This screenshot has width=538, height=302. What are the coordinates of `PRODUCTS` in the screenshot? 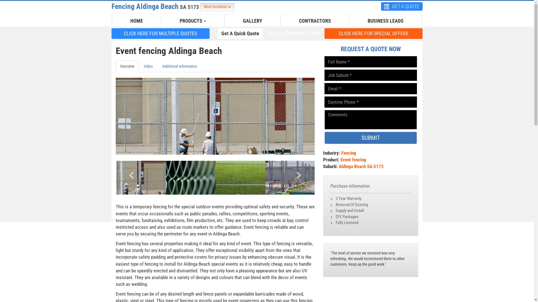 It's located at (193, 21).